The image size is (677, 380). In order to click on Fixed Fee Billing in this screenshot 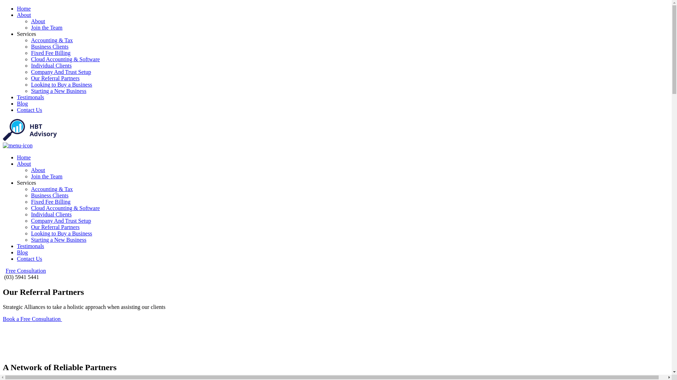, I will do `click(51, 202)`.